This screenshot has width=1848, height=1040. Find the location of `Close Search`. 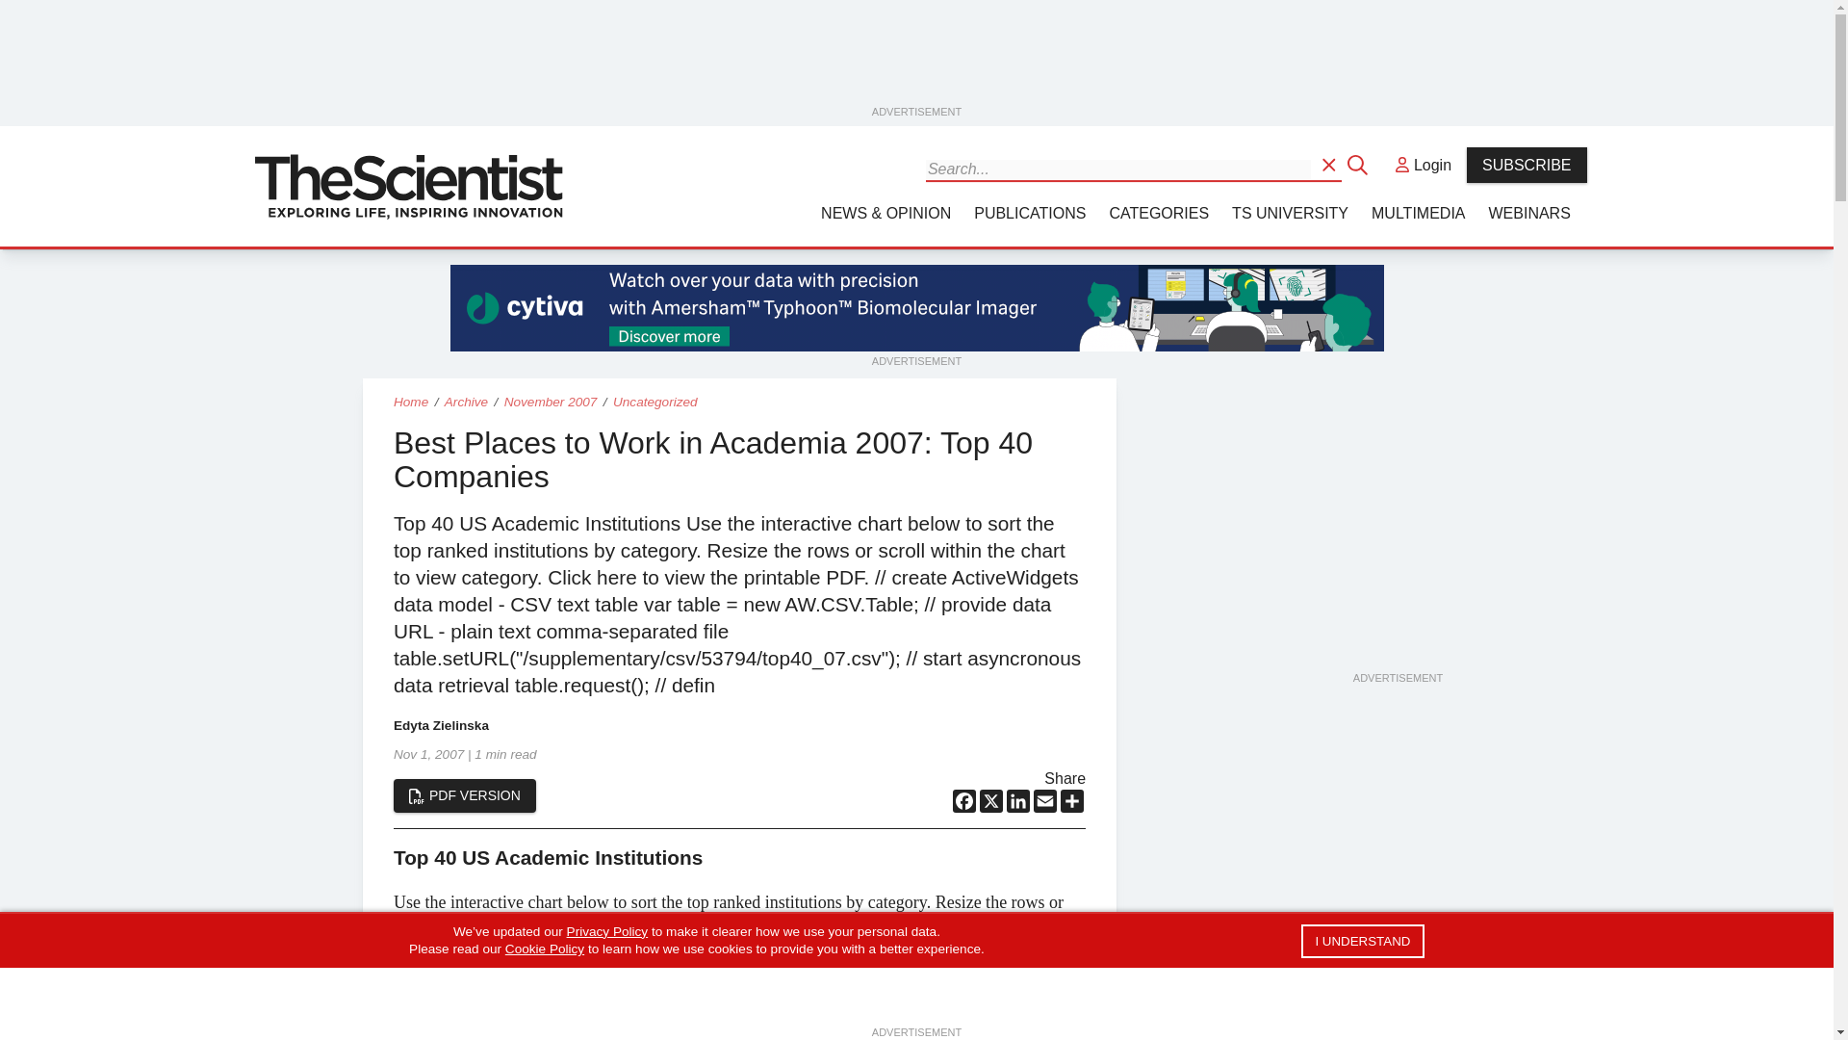

Close Search is located at coordinates (1359, 164).